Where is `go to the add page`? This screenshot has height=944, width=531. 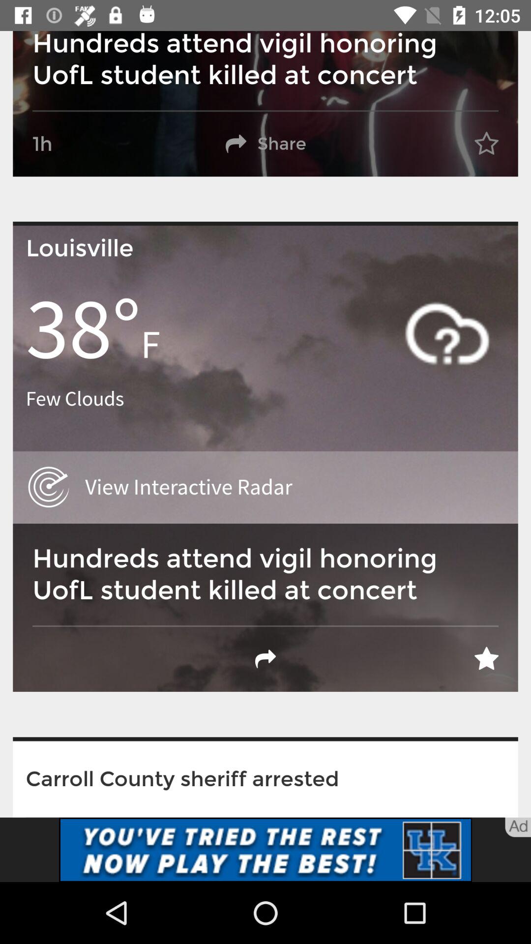
go to the add page is located at coordinates (265, 850).